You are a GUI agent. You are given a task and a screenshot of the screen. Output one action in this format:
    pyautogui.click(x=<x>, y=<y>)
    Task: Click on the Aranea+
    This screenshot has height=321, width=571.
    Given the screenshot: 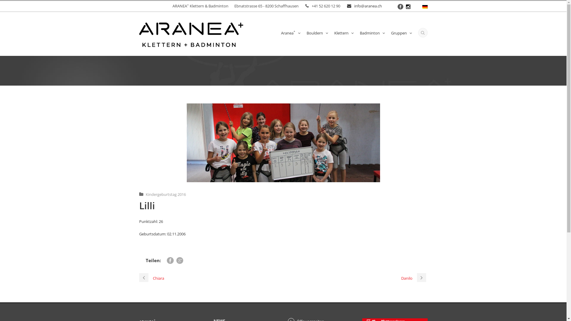 What is the action you would take?
    pyautogui.click(x=290, y=34)
    